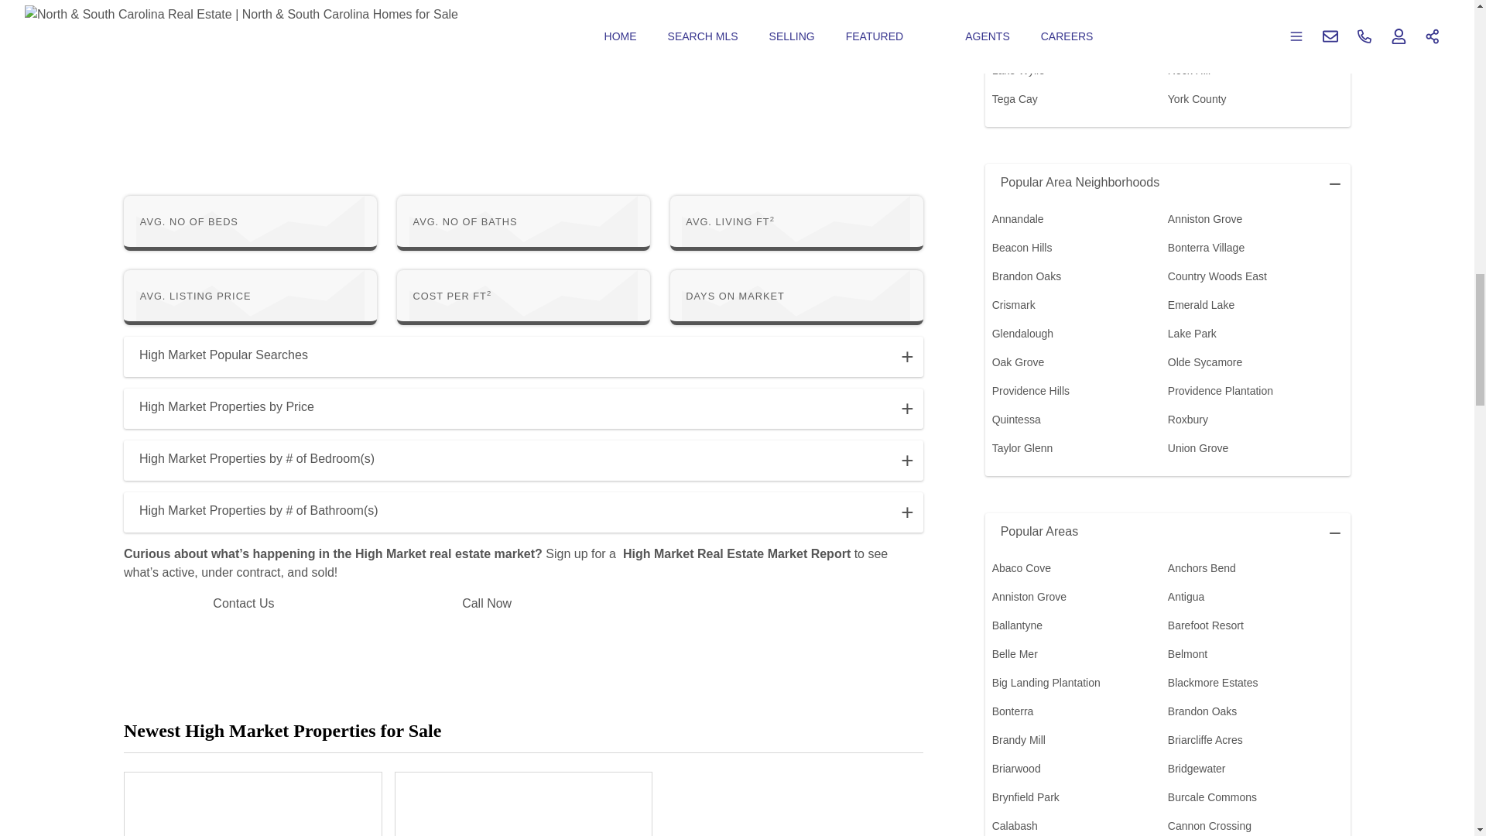 The image size is (1486, 836). I want to click on Average Number of Baths, so click(464, 221).